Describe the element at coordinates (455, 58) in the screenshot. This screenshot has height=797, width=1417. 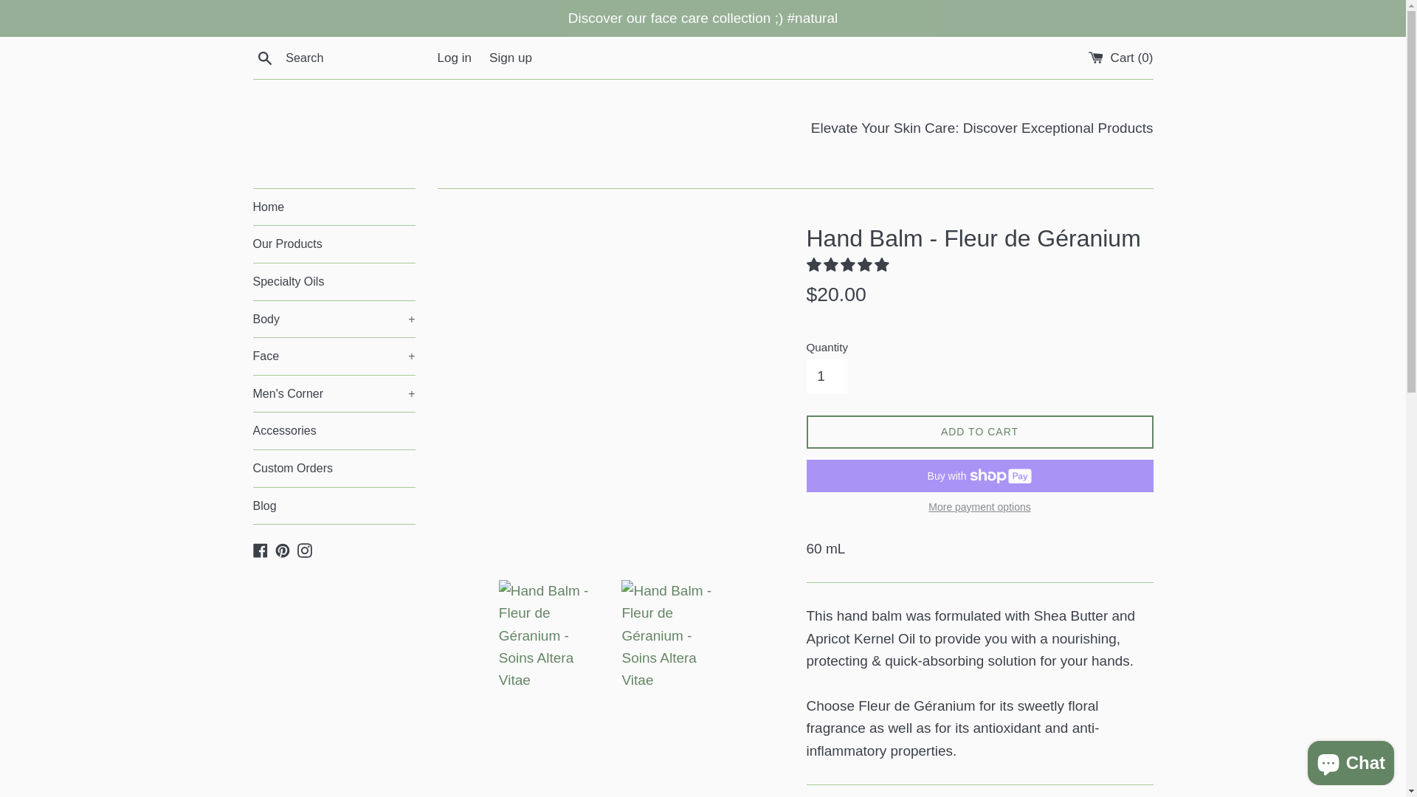
I see `Log in` at that location.